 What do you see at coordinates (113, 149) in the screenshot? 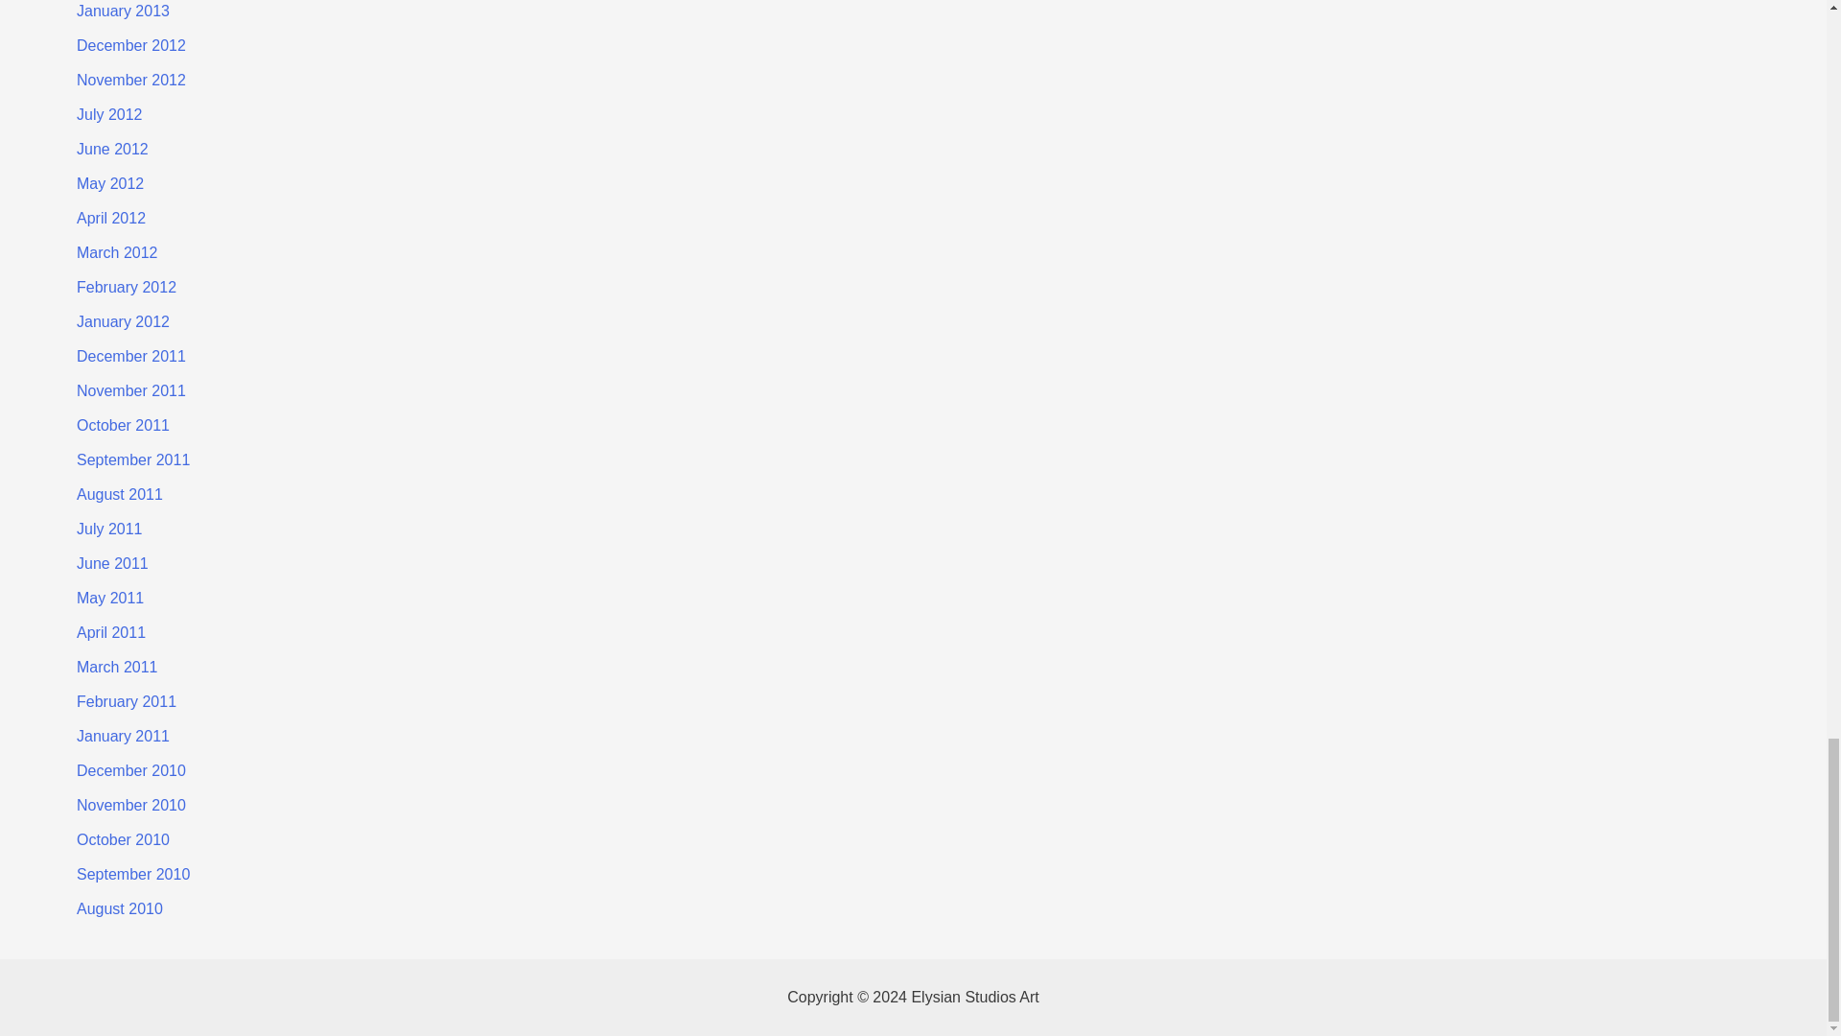
I see `June 2012` at bounding box center [113, 149].